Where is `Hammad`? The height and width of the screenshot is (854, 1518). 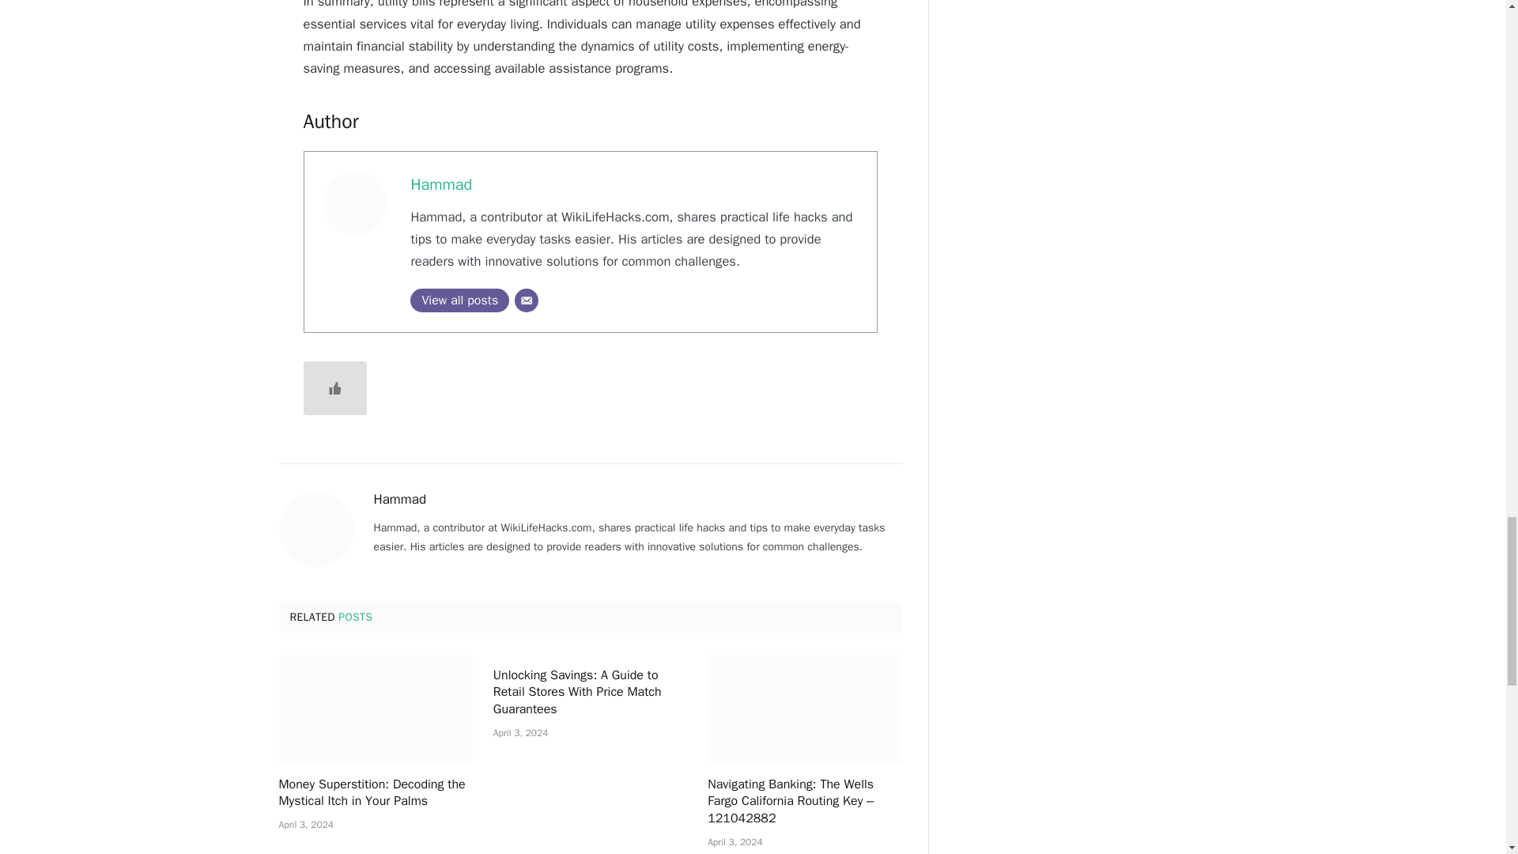
Hammad is located at coordinates (400, 500).